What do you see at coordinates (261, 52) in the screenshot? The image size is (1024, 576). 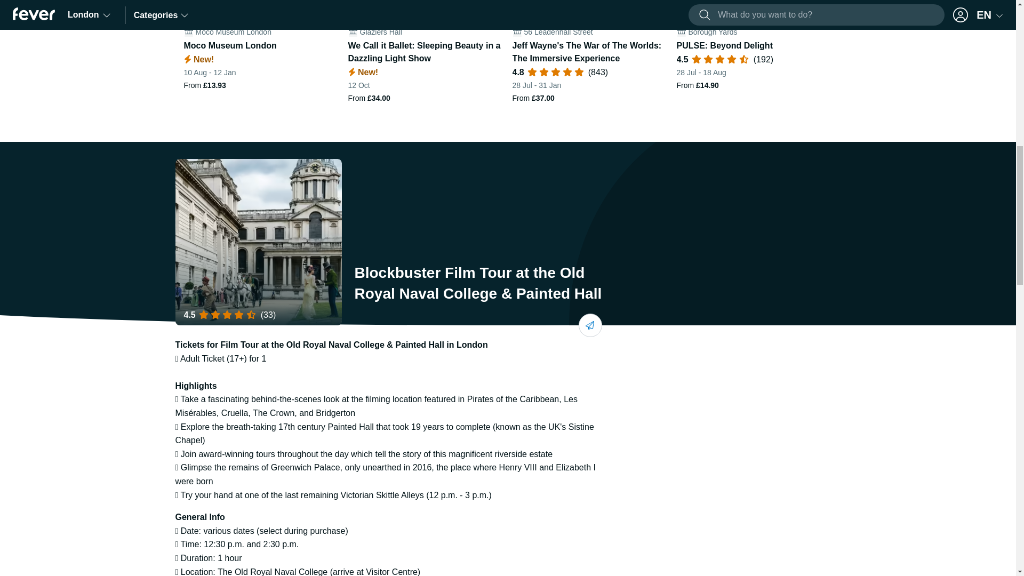 I see `Moco Museum London - Moco Museum London` at bounding box center [261, 52].